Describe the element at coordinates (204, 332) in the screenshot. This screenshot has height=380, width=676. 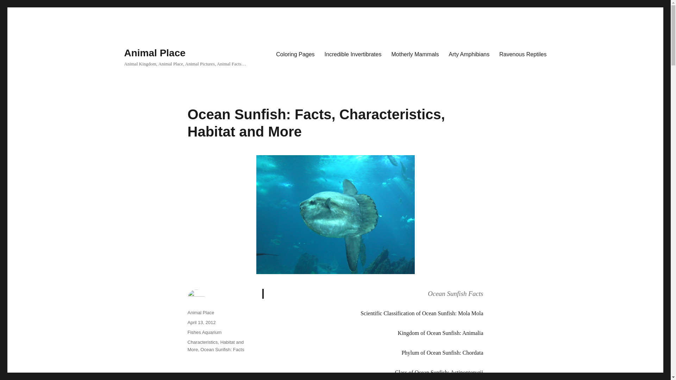
I see `Fishes Aquarium` at that location.